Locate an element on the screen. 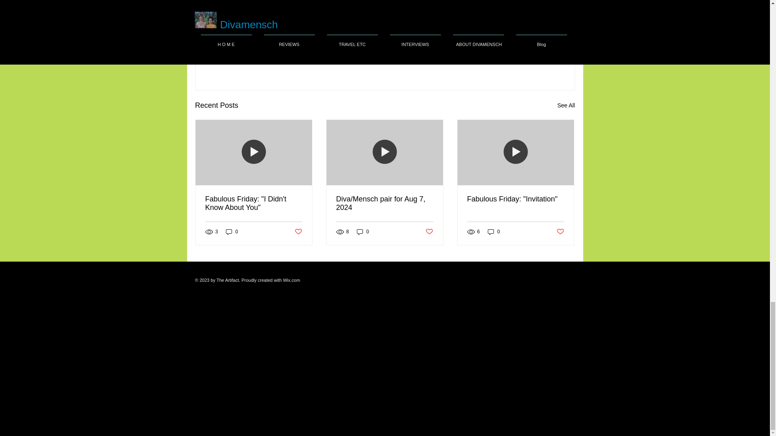 This screenshot has width=776, height=436. Fabulous Friday: "I Didn't Know About You" is located at coordinates (254, 203).